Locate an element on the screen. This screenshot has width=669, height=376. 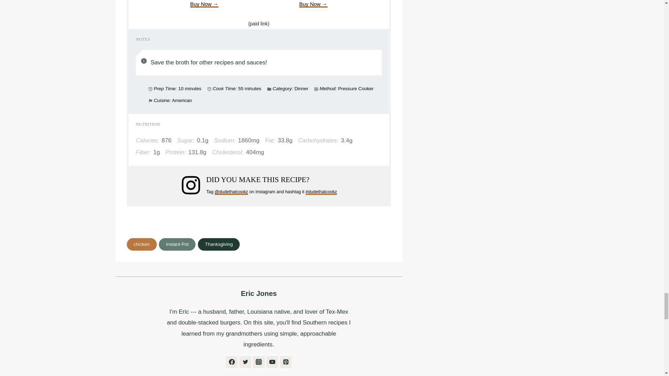
Follow Eric Jones on Facebook is located at coordinates (231, 362).